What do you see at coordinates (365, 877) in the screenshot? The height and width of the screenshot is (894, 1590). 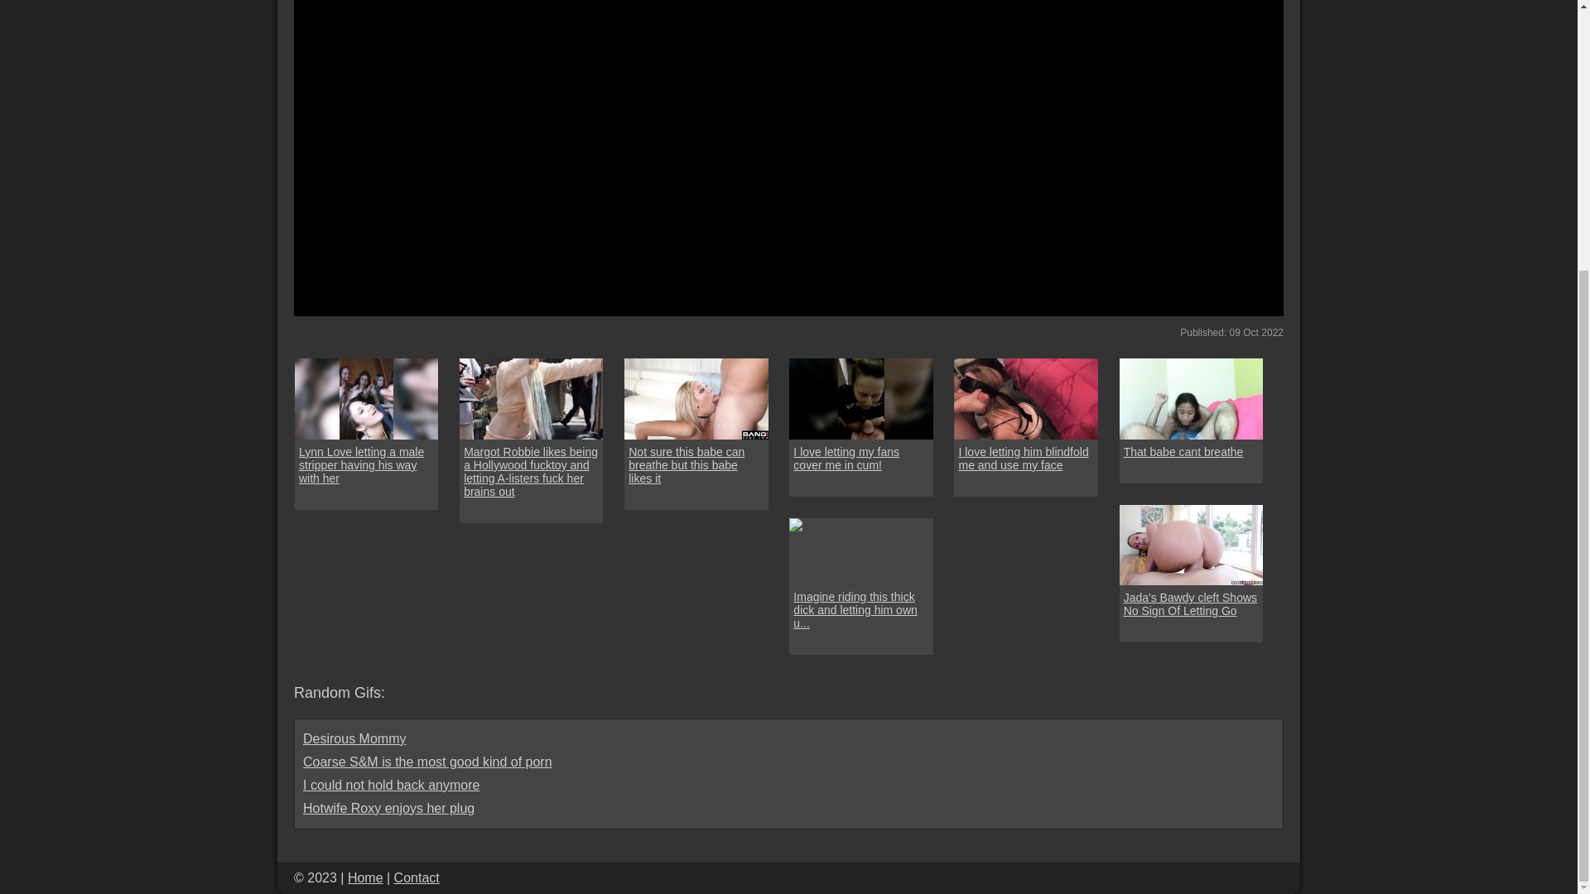 I see `Home` at bounding box center [365, 877].